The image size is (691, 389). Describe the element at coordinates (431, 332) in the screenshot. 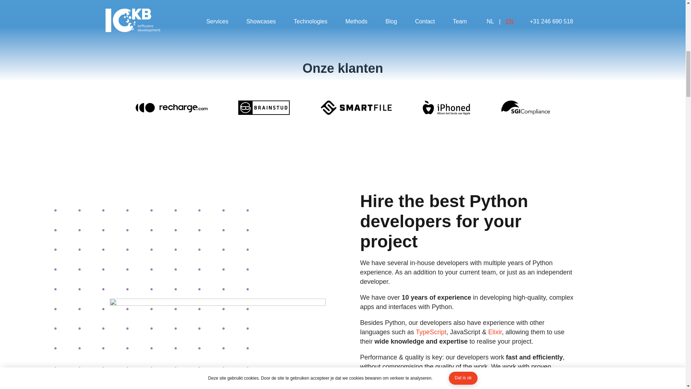

I see `TypeScript` at that location.